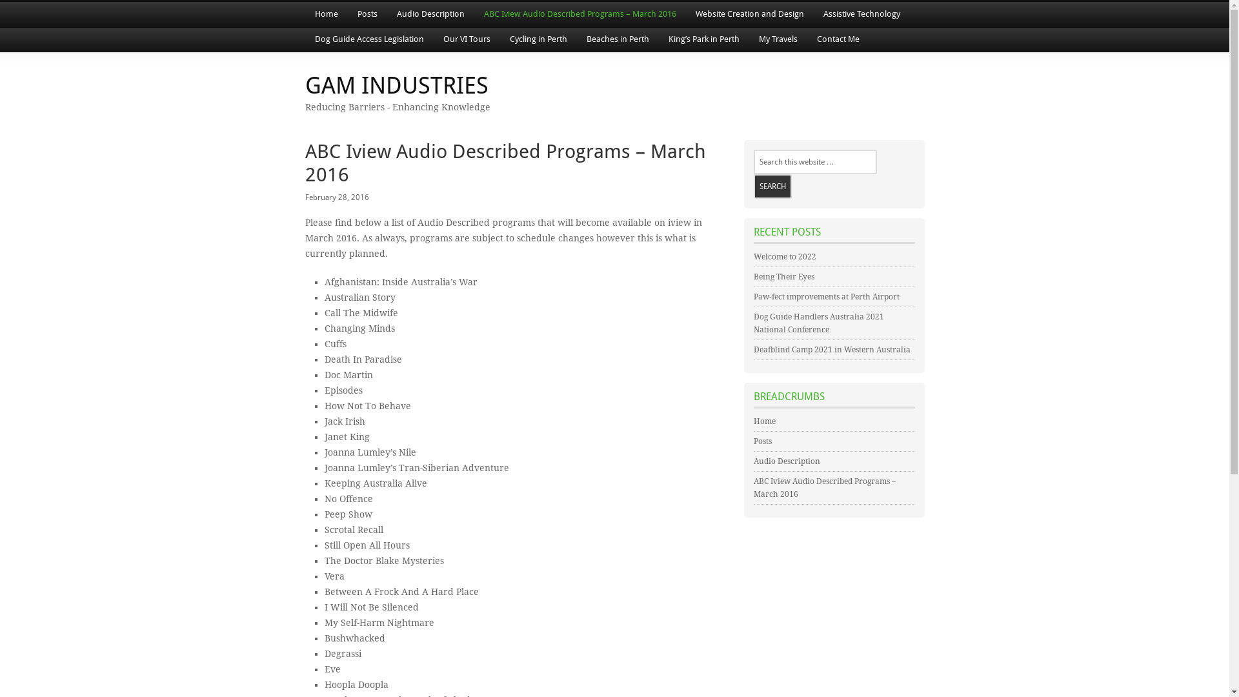  Describe the element at coordinates (819, 323) in the screenshot. I see `Dog Guide Handlers Australia 2021 National Conference` at that location.